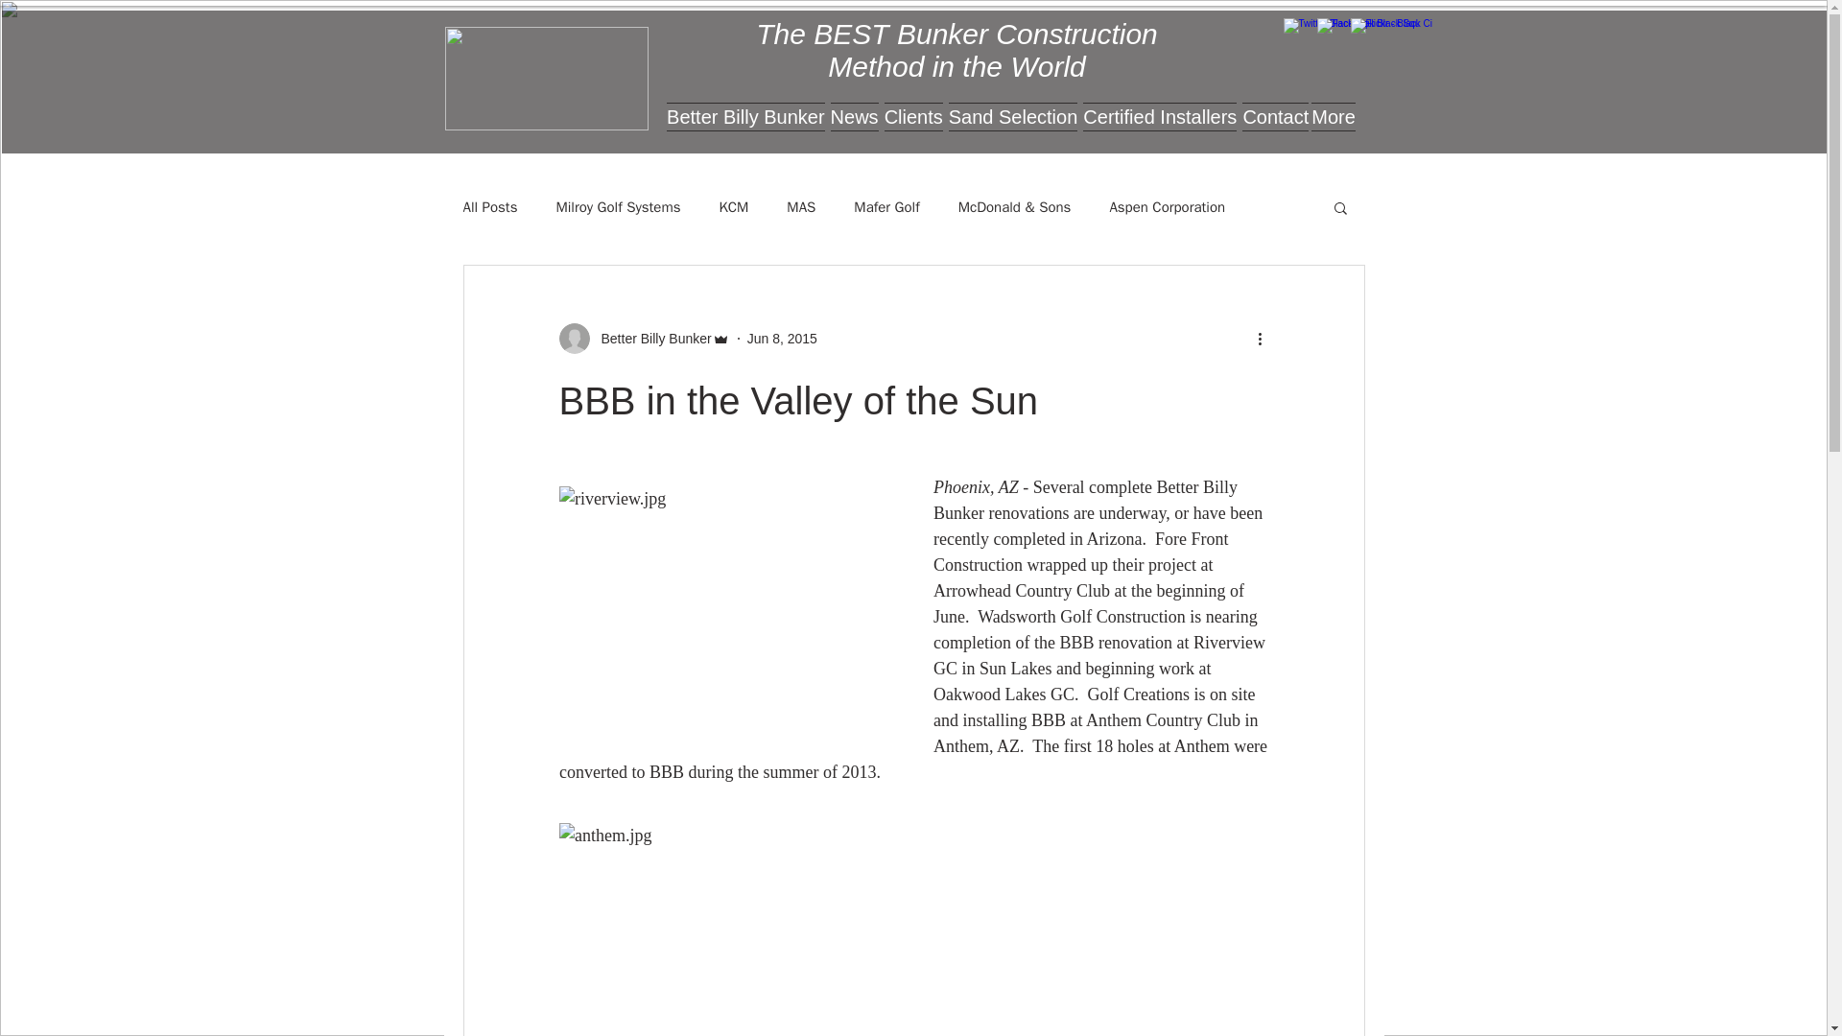 This screenshot has height=1036, width=1842. I want to click on All Posts, so click(489, 206).